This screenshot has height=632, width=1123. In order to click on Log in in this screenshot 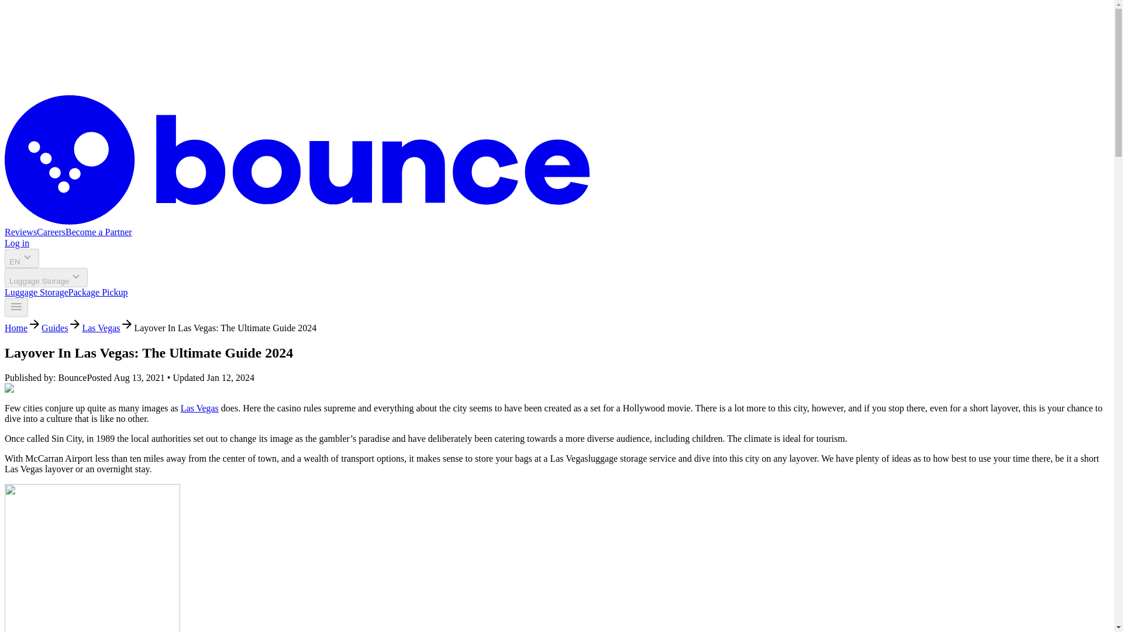, I will do `click(16, 243)`.